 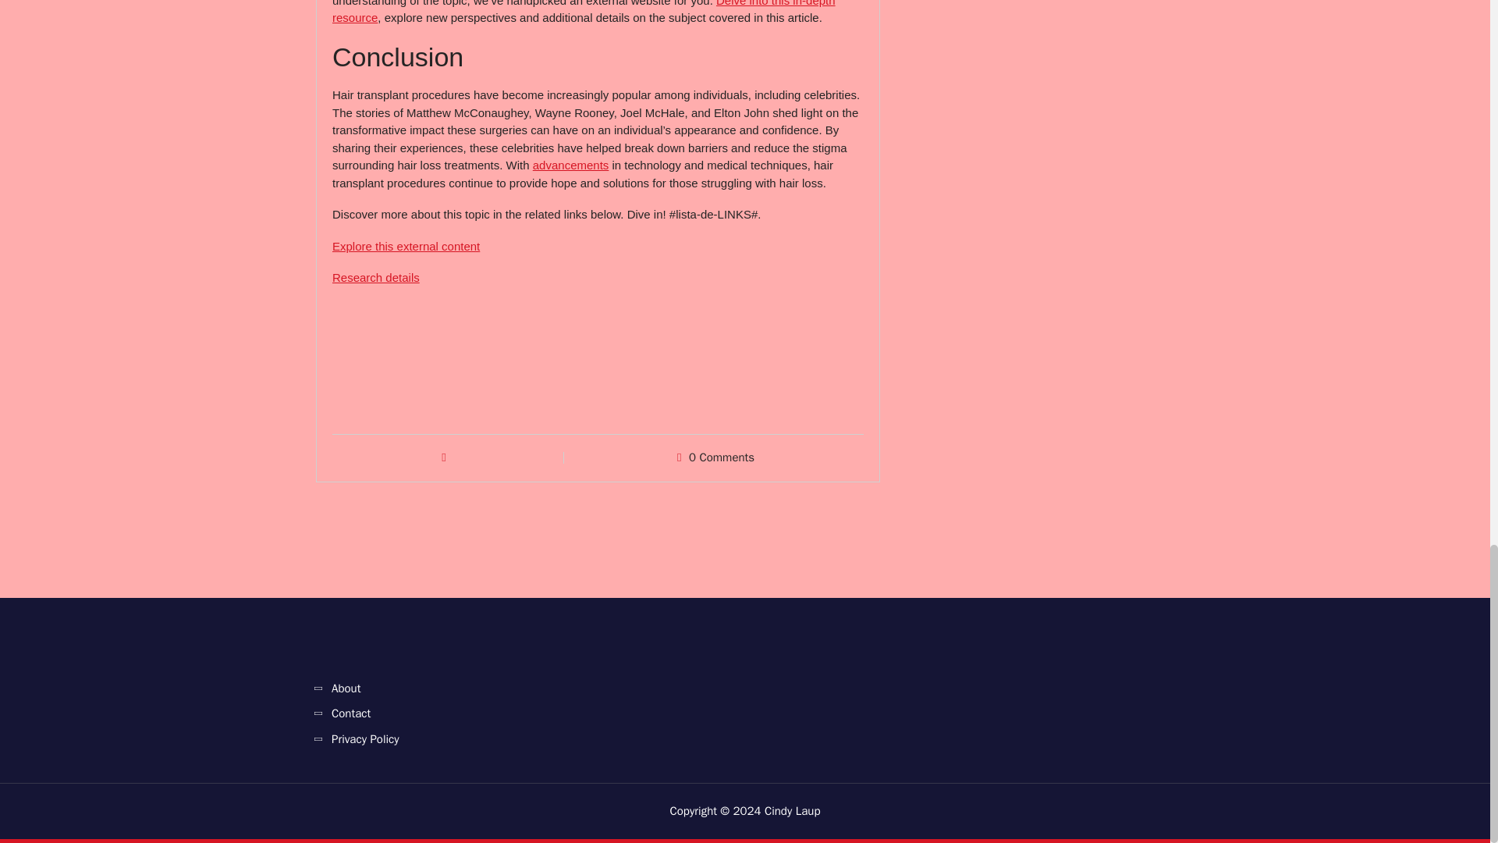 I want to click on Research details, so click(x=376, y=276).